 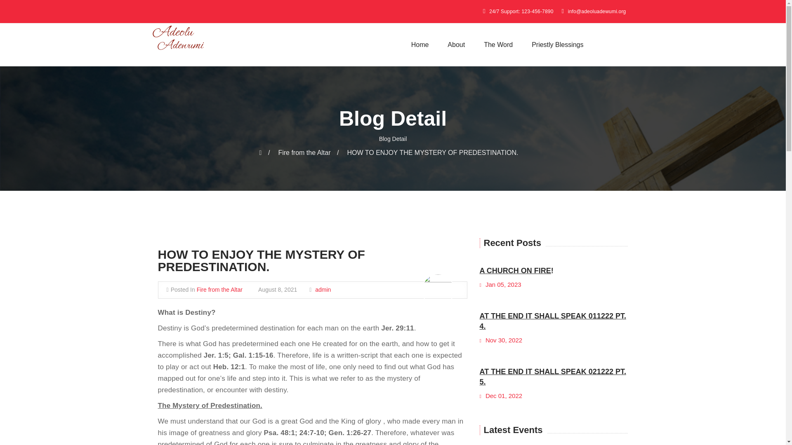 What do you see at coordinates (177, 39) in the screenshot?
I see `Adeolu Adewumi blog` at bounding box center [177, 39].